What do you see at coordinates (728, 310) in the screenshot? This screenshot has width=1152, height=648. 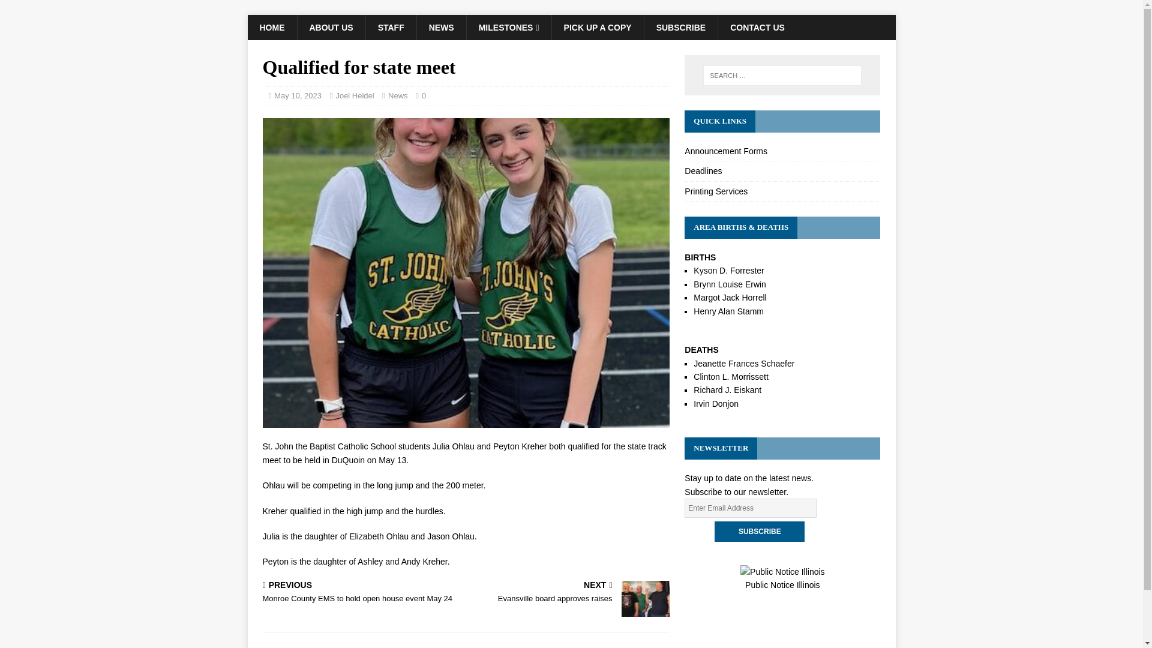 I see `Henry Alan Stamm` at bounding box center [728, 310].